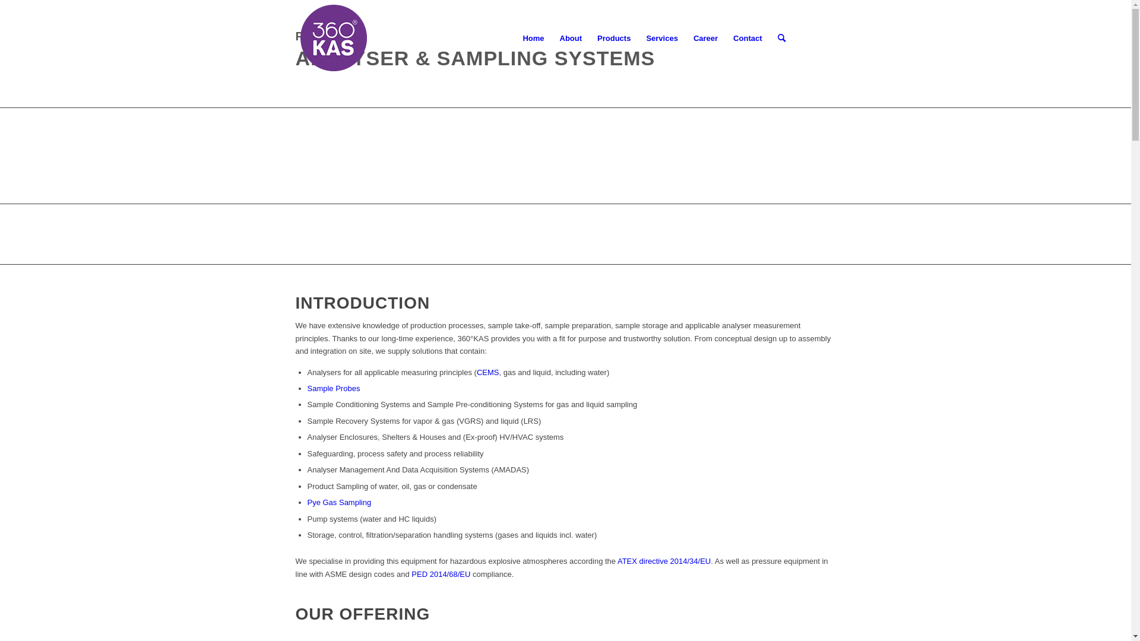 Image resolution: width=1140 pixels, height=641 pixels. What do you see at coordinates (748, 39) in the screenshot?
I see `Contact` at bounding box center [748, 39].